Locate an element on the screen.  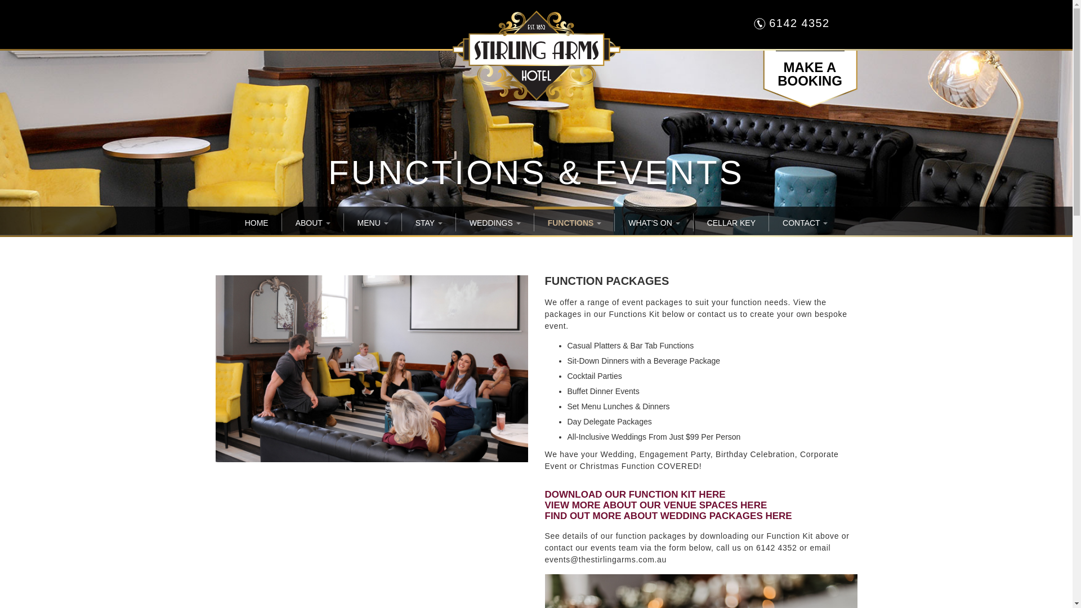
About is located at coordinates (313, 222).